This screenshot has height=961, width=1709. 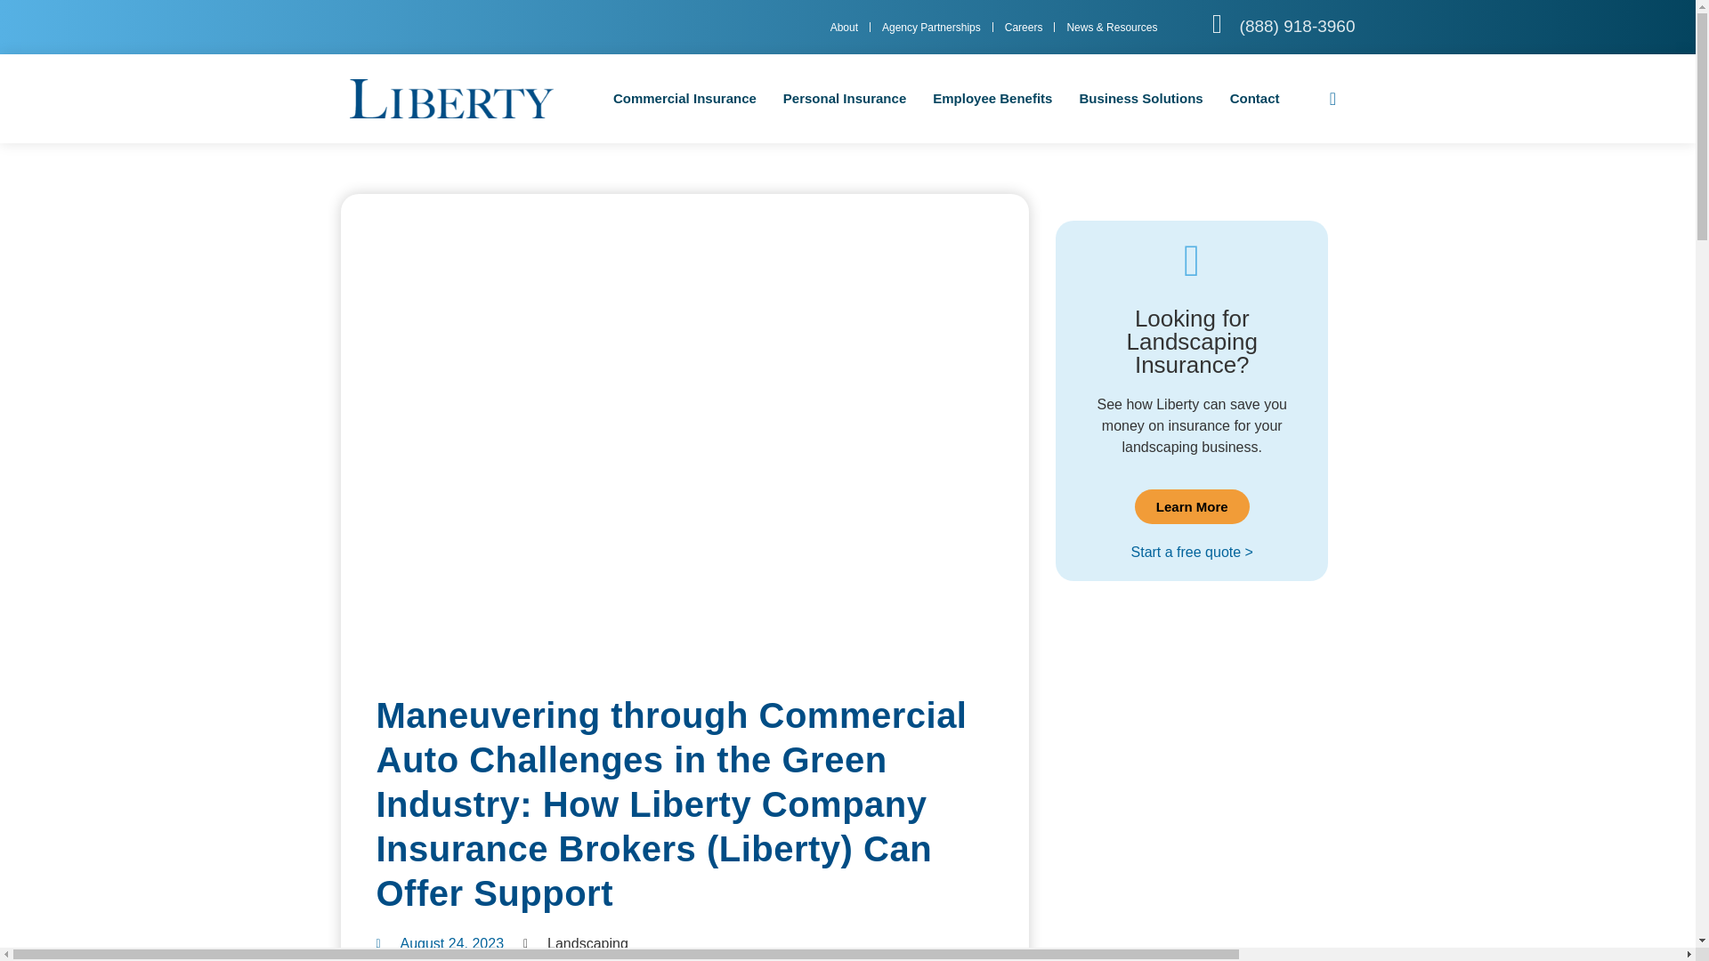 I want to click on About, so click(x=844, y=28).